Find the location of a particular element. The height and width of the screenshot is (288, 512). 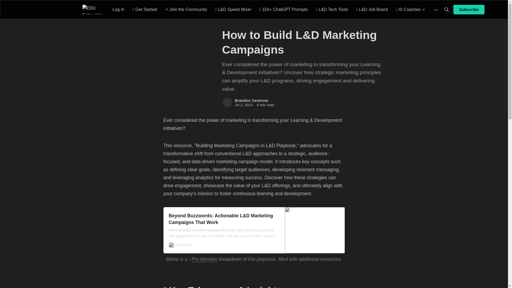

Subscribe is located at coordinates (469, 10).